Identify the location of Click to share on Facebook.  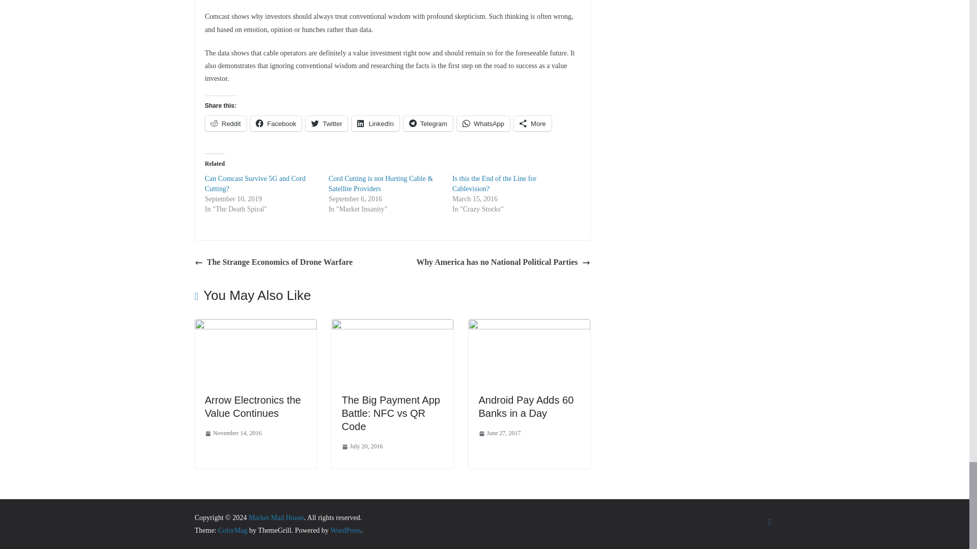
(276, 123).